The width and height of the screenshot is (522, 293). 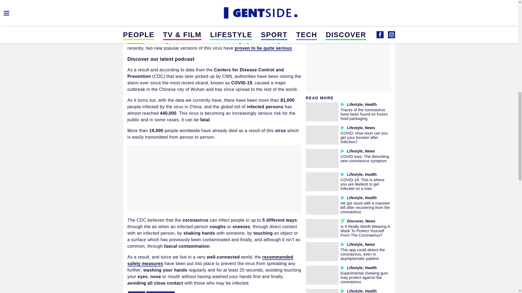 What do you see at coordinates (162, 17) in the screenshot?
I see `Share on Flipboard` at bounding box center [162, 17].